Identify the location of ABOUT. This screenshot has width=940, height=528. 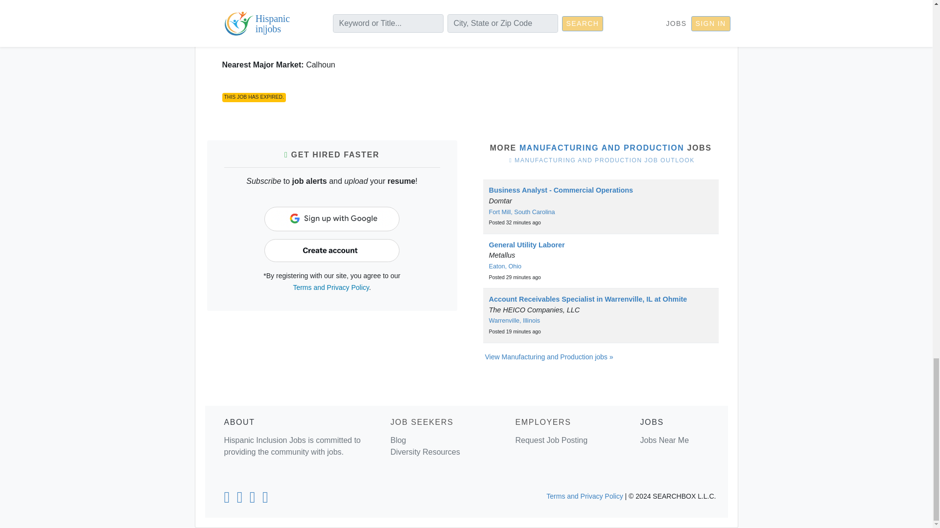
(239, 422).